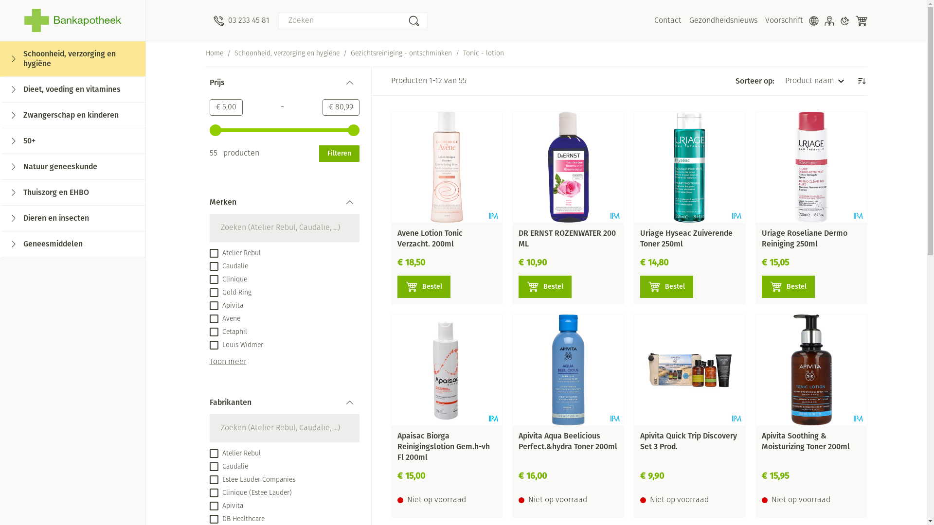  I want to click on Uriage Hyseac Zuiverende Toner 250ml, so click(690, 167).